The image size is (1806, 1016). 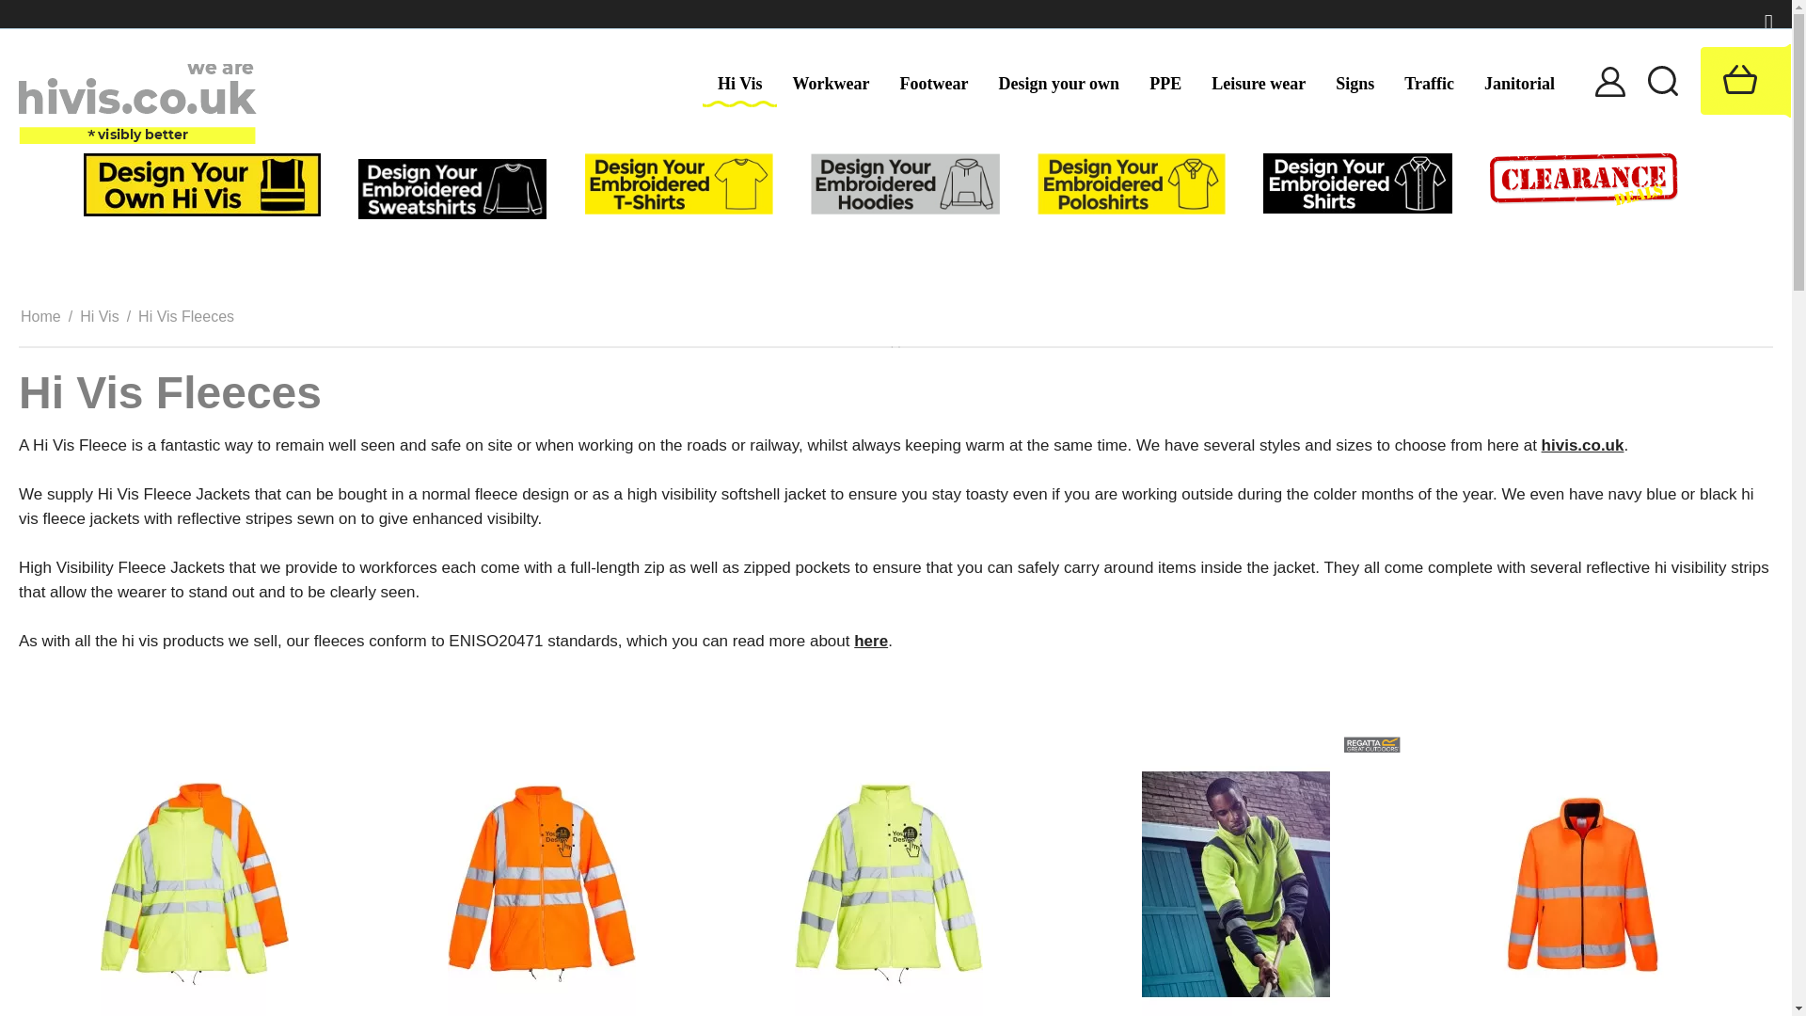 I want to click on Hi Vis, so click(x=739, y=84).